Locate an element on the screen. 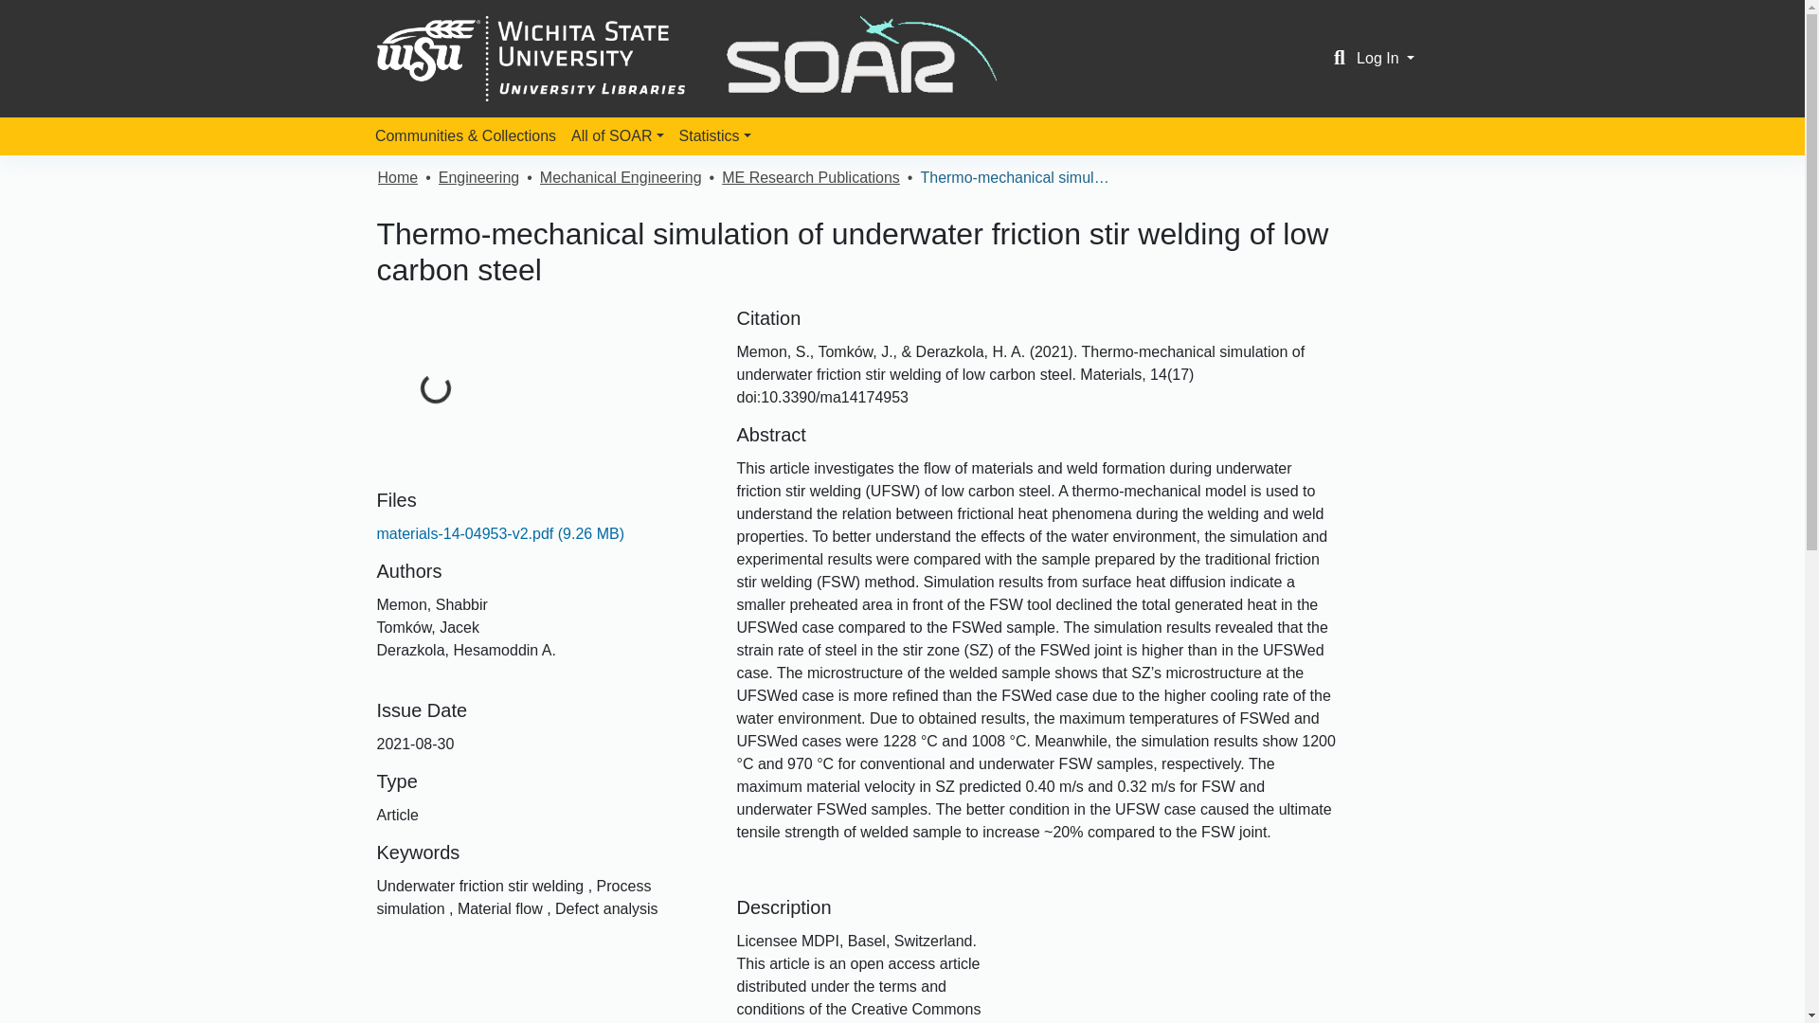 This screenshot has height=1023, width=1819. Log In is located at coordinates (1385, 58).